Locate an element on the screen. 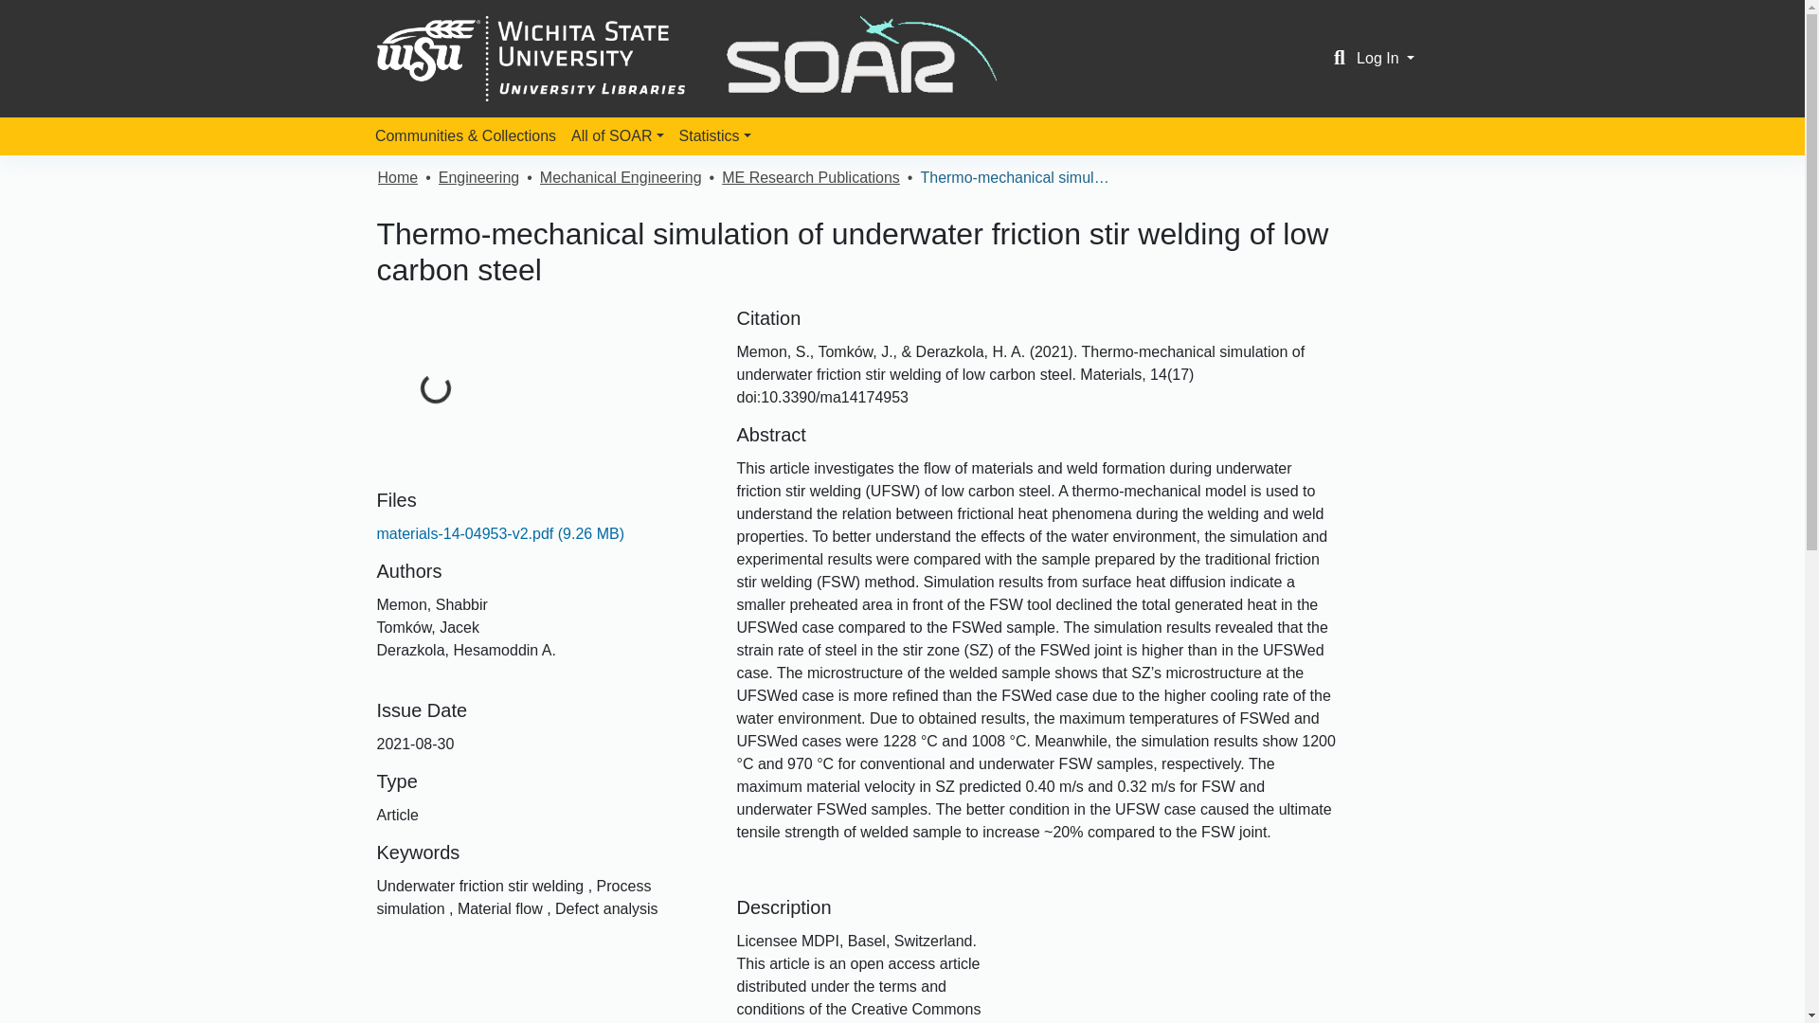 This screenshot has height=1023, width=1819. Log In is located at coordinates (1385, 58).